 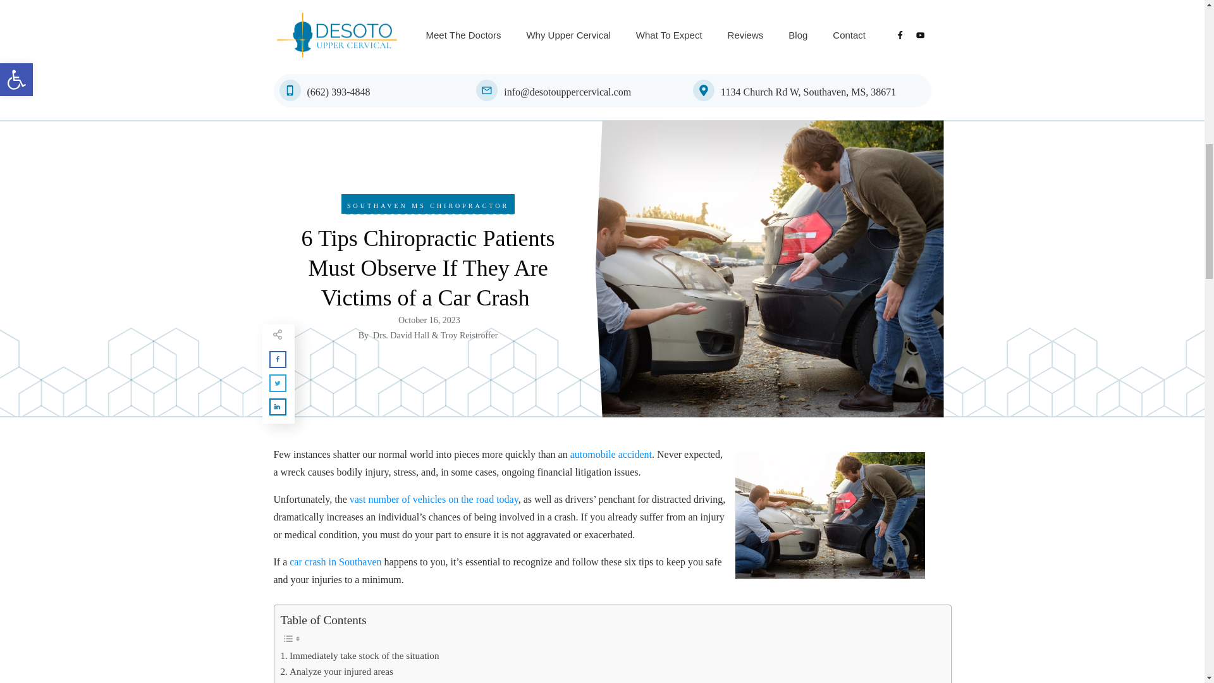 What do you see at coordinates (329, 680) in the screenshot?
I see `Wait for the authorities` at bounding box center [329, 680].